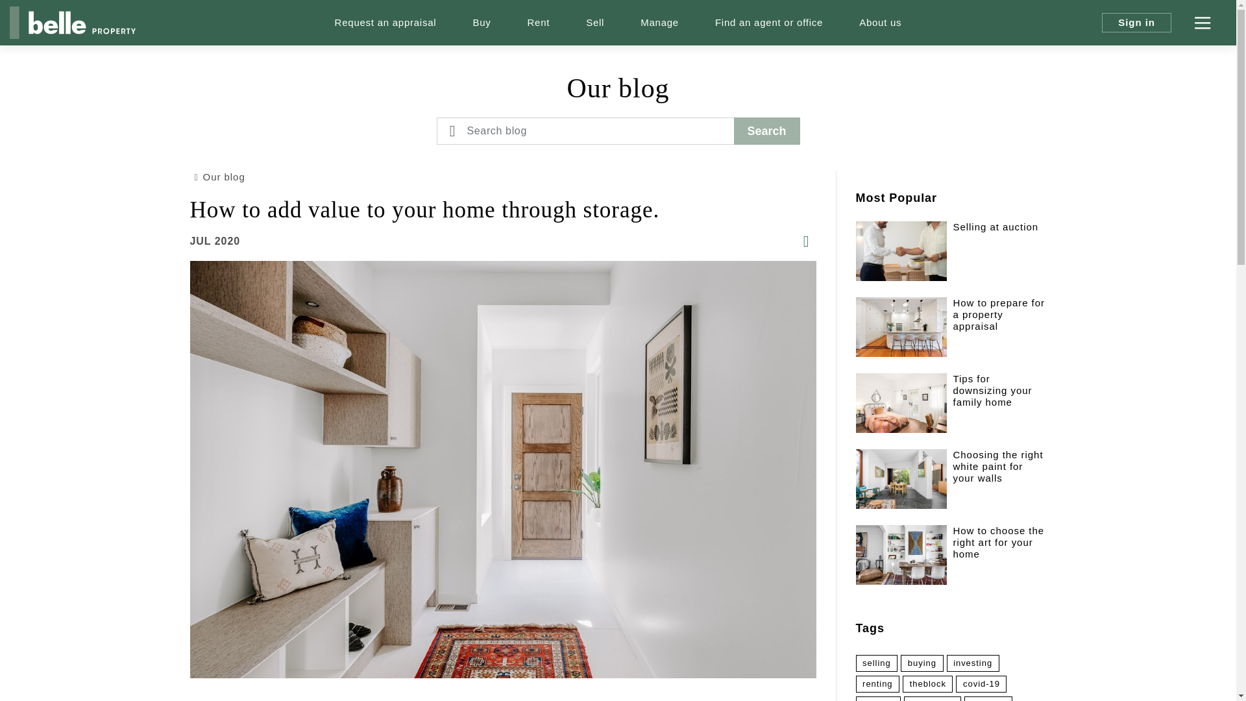 This screenshot has height=701, width=1246. What do you see at coordinates (659, 23) in the screenshot?
I see `Manage` at bounding box center [659, 23].